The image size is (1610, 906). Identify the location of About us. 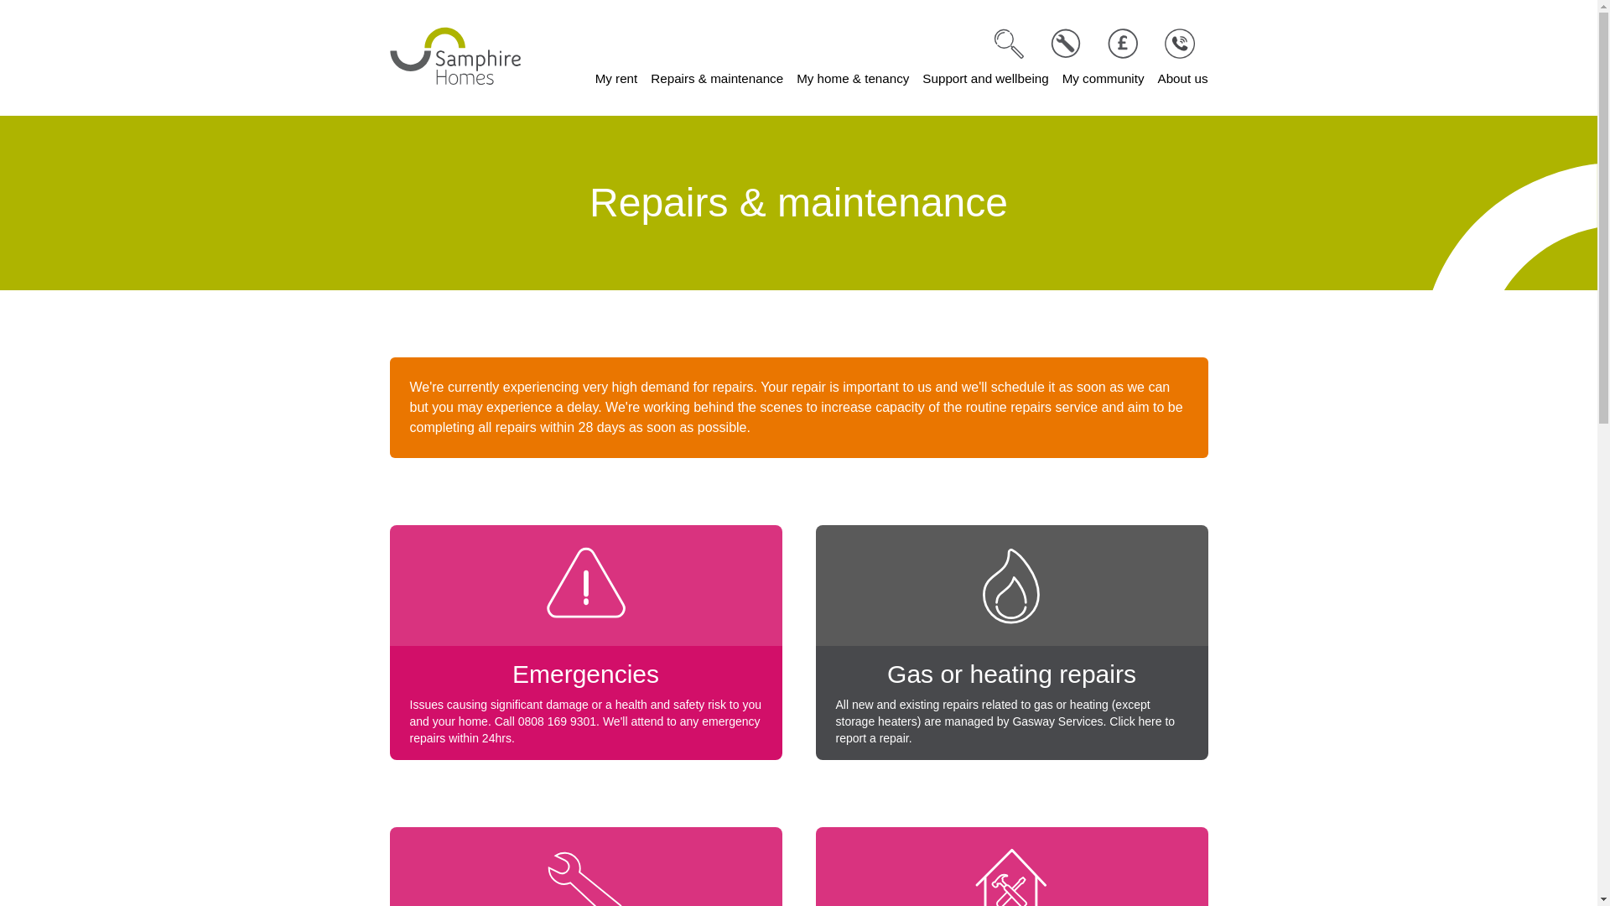
(1182, 79).